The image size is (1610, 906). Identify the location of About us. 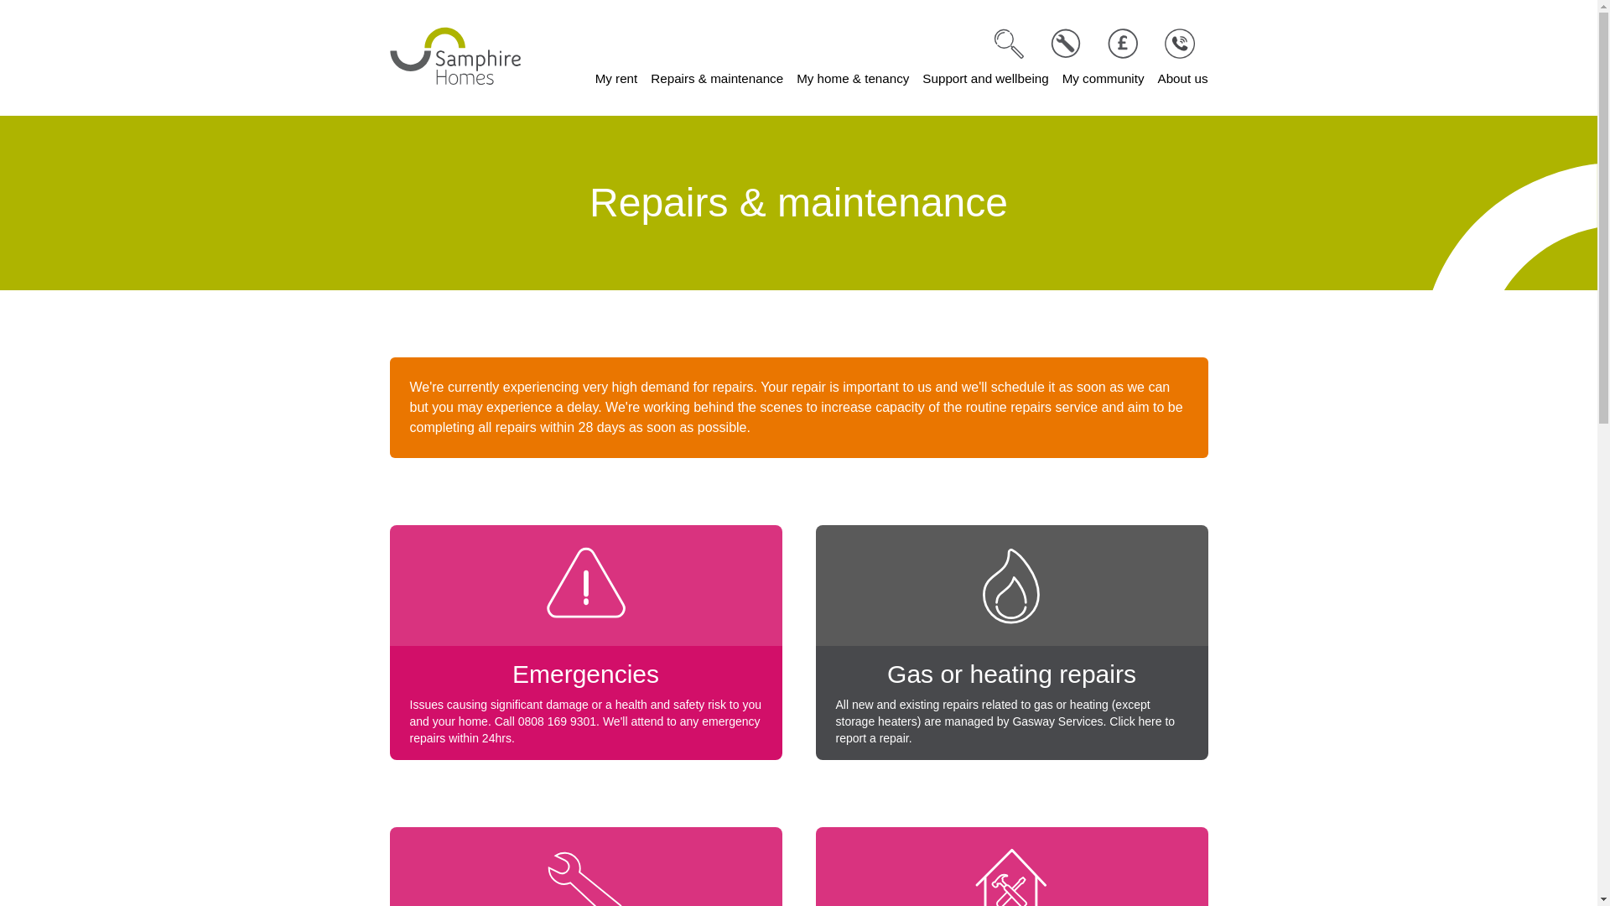
(1182, 79).